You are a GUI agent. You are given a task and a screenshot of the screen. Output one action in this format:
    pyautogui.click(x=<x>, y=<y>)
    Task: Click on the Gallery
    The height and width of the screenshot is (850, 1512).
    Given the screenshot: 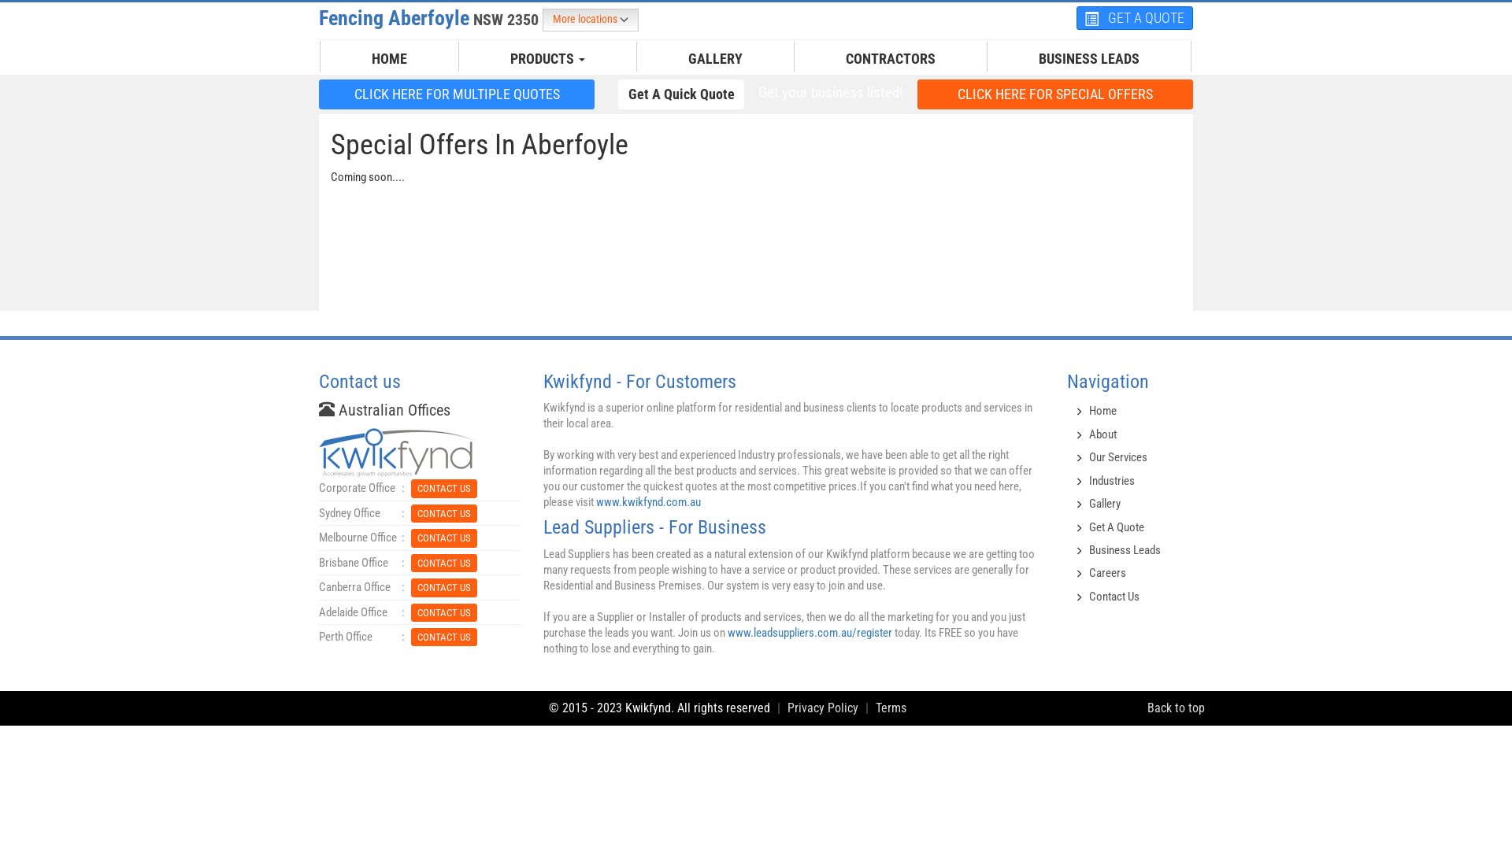 What is the action you would take?
    pyautogui.click(x=1105, y=504)
    